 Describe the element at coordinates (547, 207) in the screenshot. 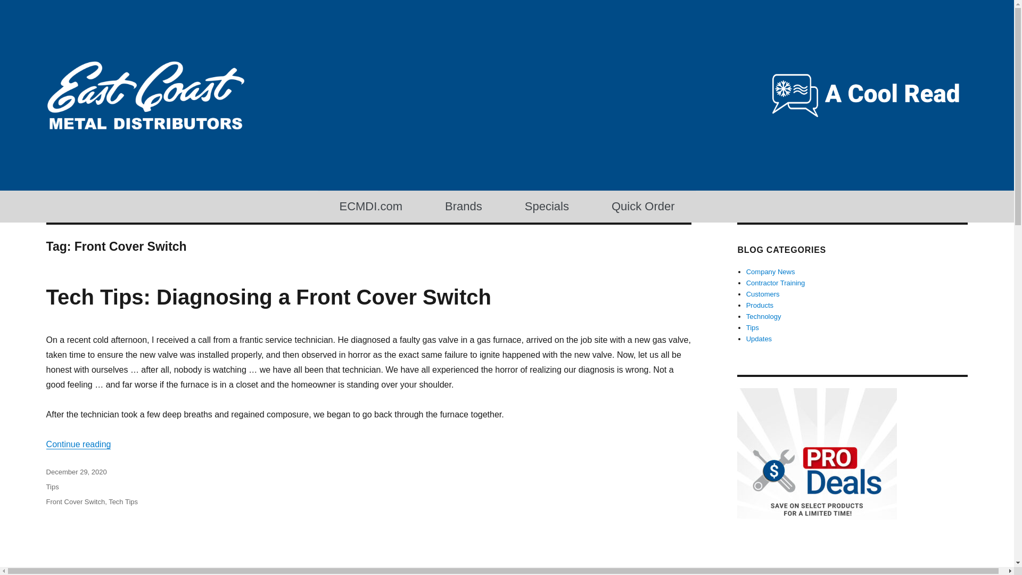

I see `Specials` at that location.